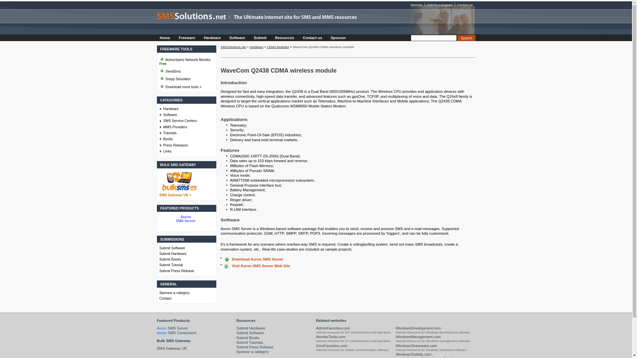  What do you see at coordinates (186, 78) in the screenshot?
I see ` Smpp Simulator` at bounding box center [186, 78].